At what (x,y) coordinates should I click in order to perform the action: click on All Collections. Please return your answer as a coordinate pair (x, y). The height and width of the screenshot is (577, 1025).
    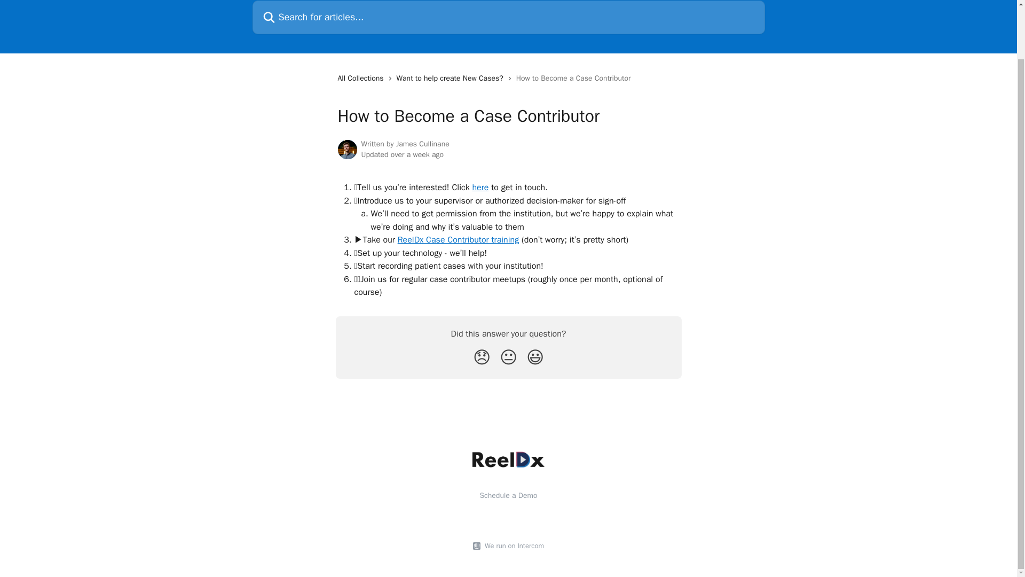
    Looking at the image, I should click on (362, 78).